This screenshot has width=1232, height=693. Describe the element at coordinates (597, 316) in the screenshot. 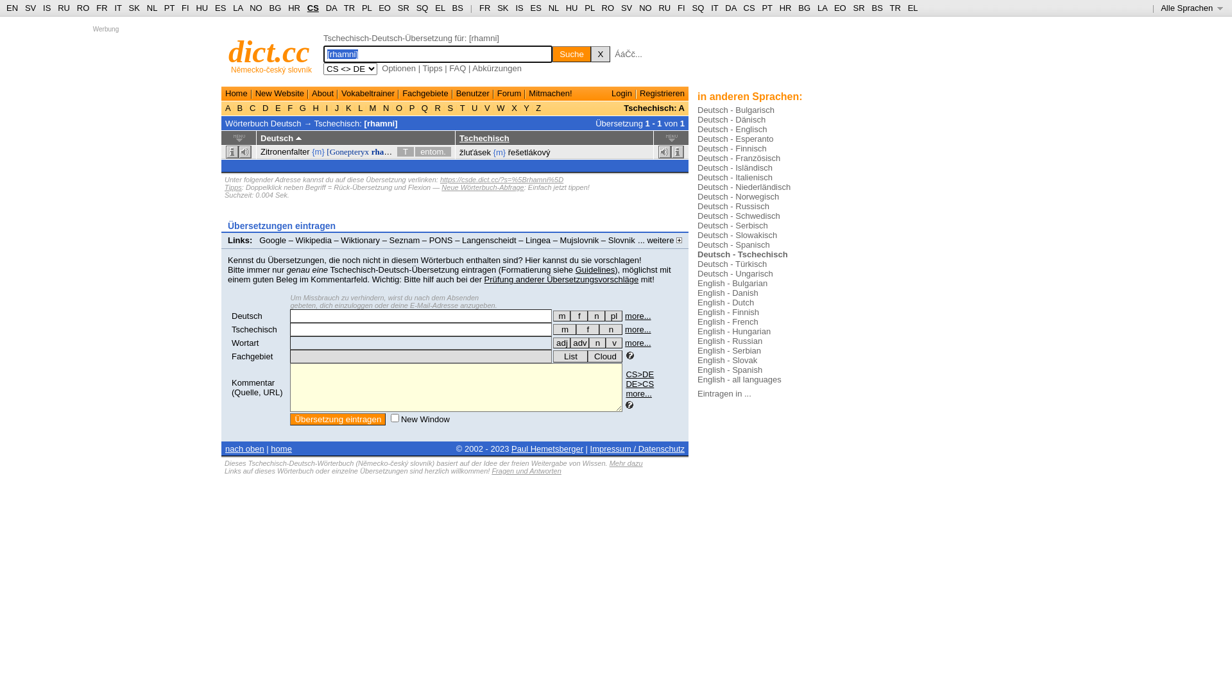

I see `n` at that location.